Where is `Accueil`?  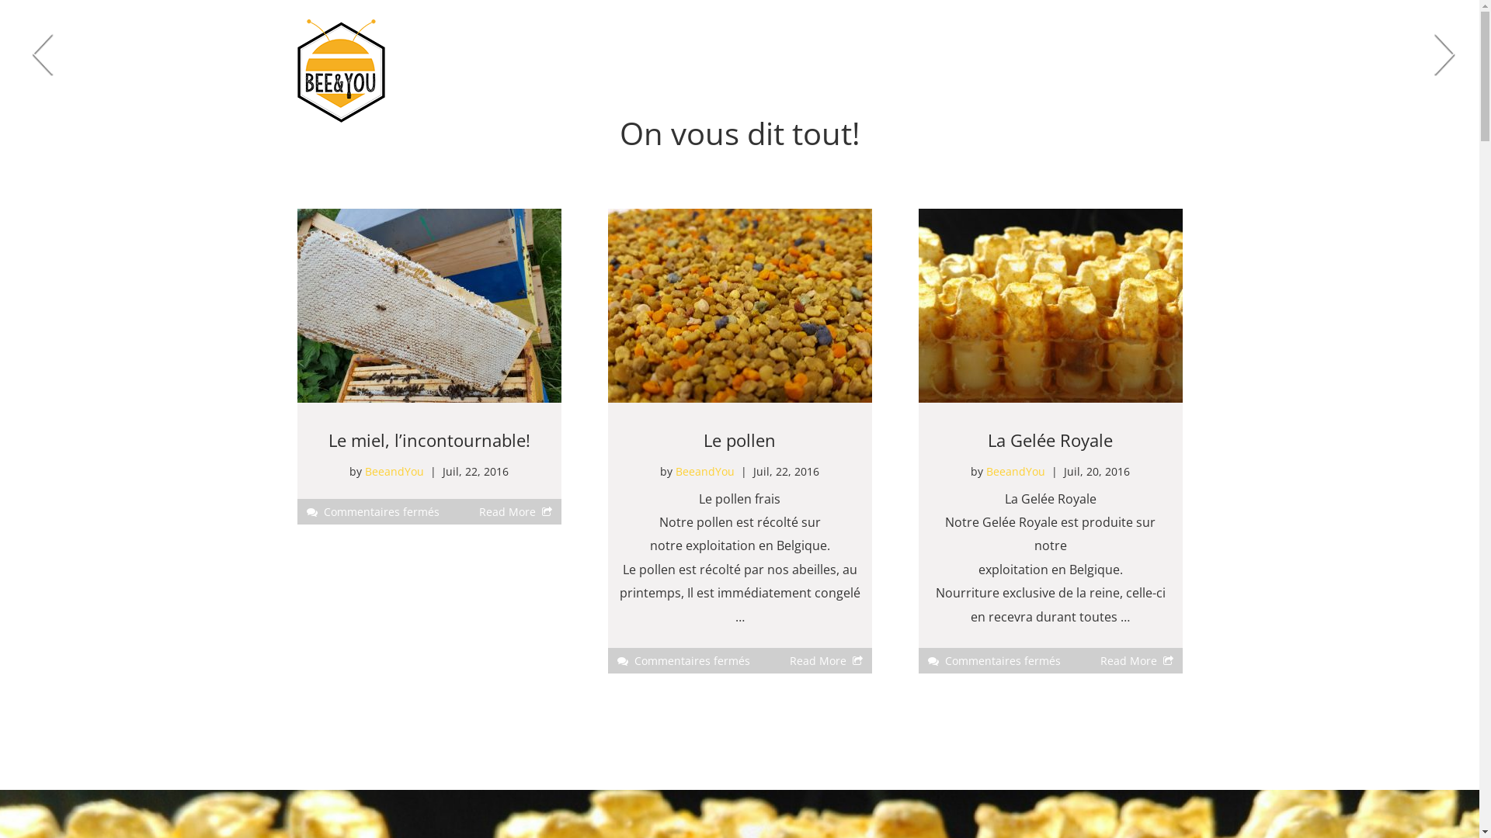
Accueil is located at coordinates (650, 54).